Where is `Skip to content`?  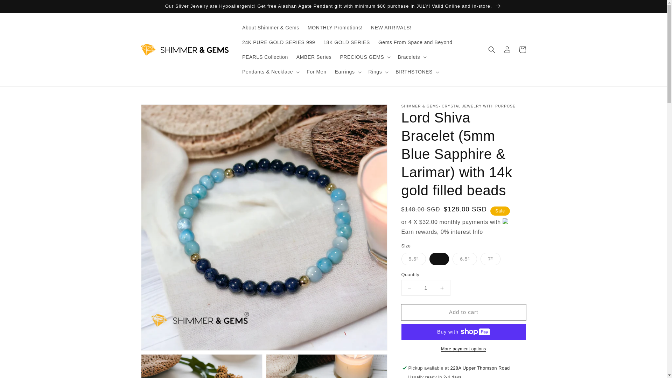 Skip to content is located at coordinates (21, 8).